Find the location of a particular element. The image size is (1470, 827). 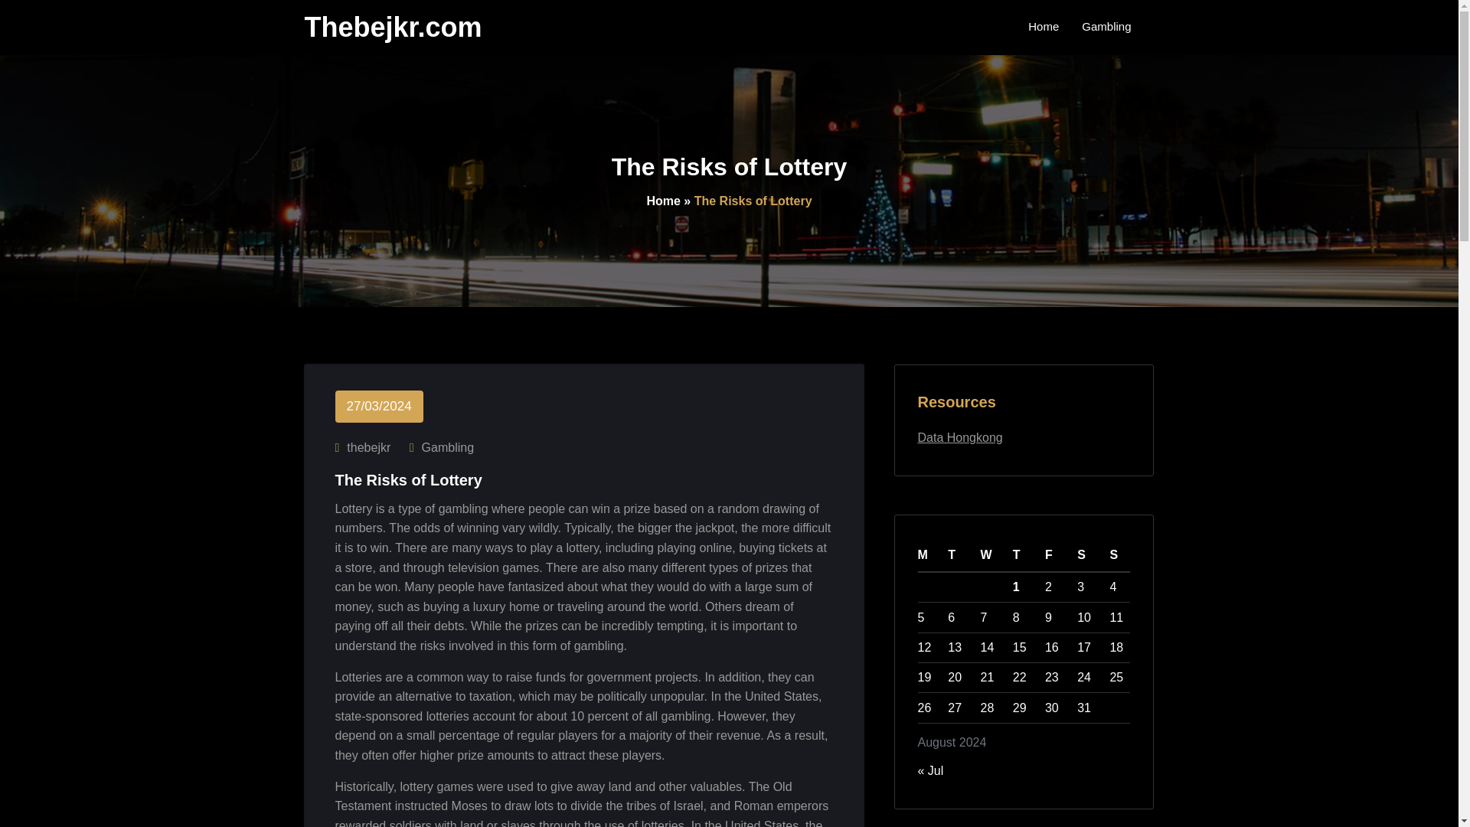

Home is located at coordinates (663, 201).